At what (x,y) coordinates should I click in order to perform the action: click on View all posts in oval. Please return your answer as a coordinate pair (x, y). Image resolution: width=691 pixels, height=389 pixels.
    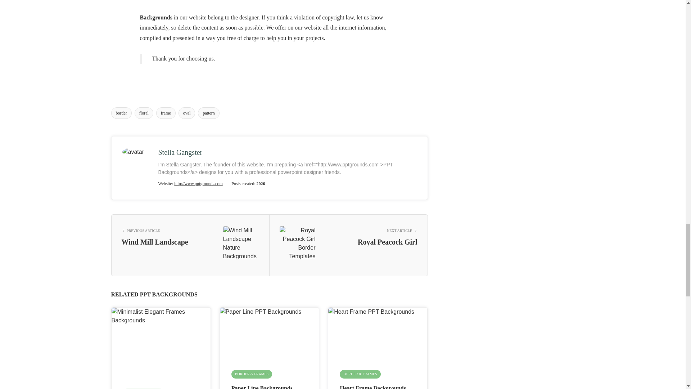
    Looking at the image, I should click on (187, 113).